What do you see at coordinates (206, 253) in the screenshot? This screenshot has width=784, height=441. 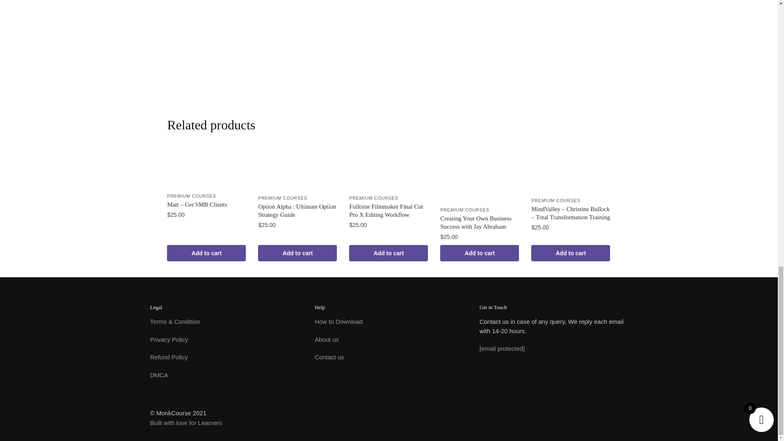 I see `Add to cart` at bounding box center [206, 253].